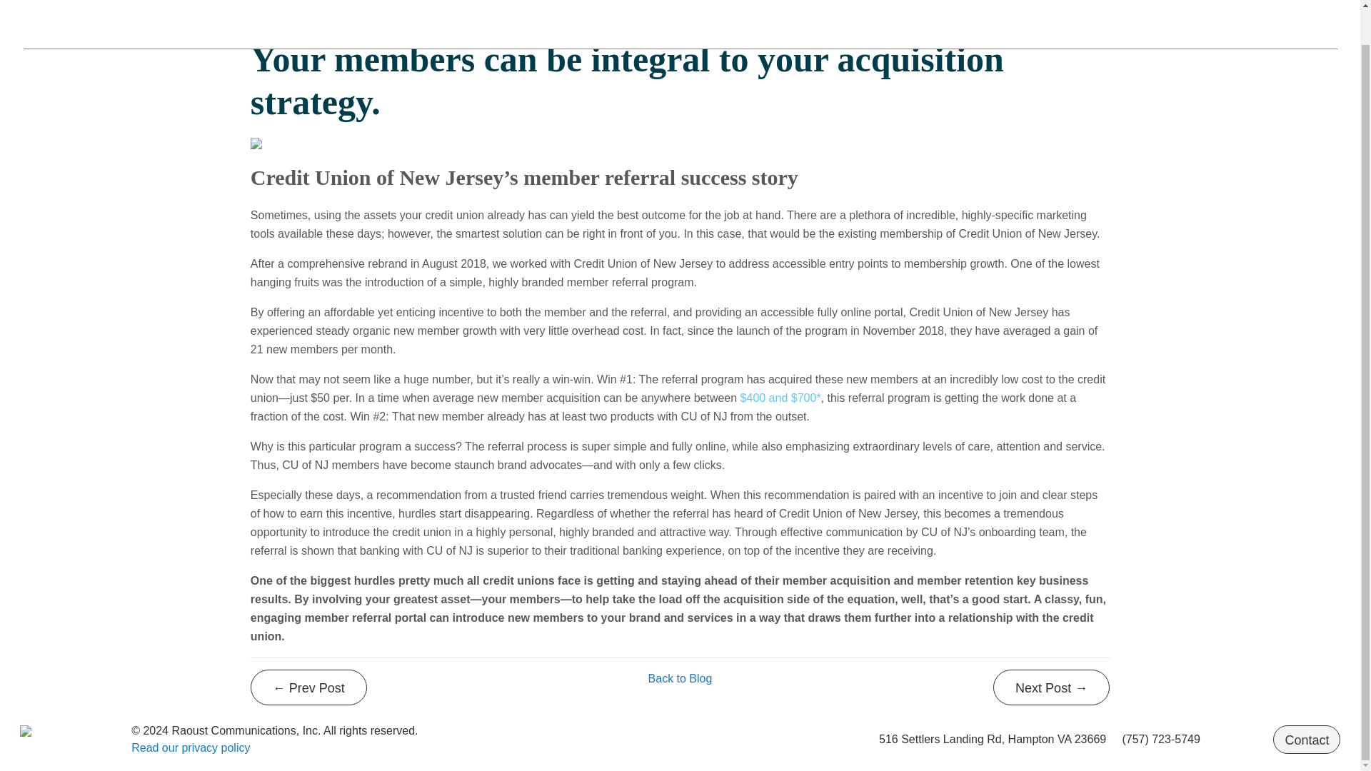 This screenshot has width=1371, height=771. What do you see at coordinates (190, 747) in the screenshot?
I see `Read our privacy policy` at bounding box center [190, 747].